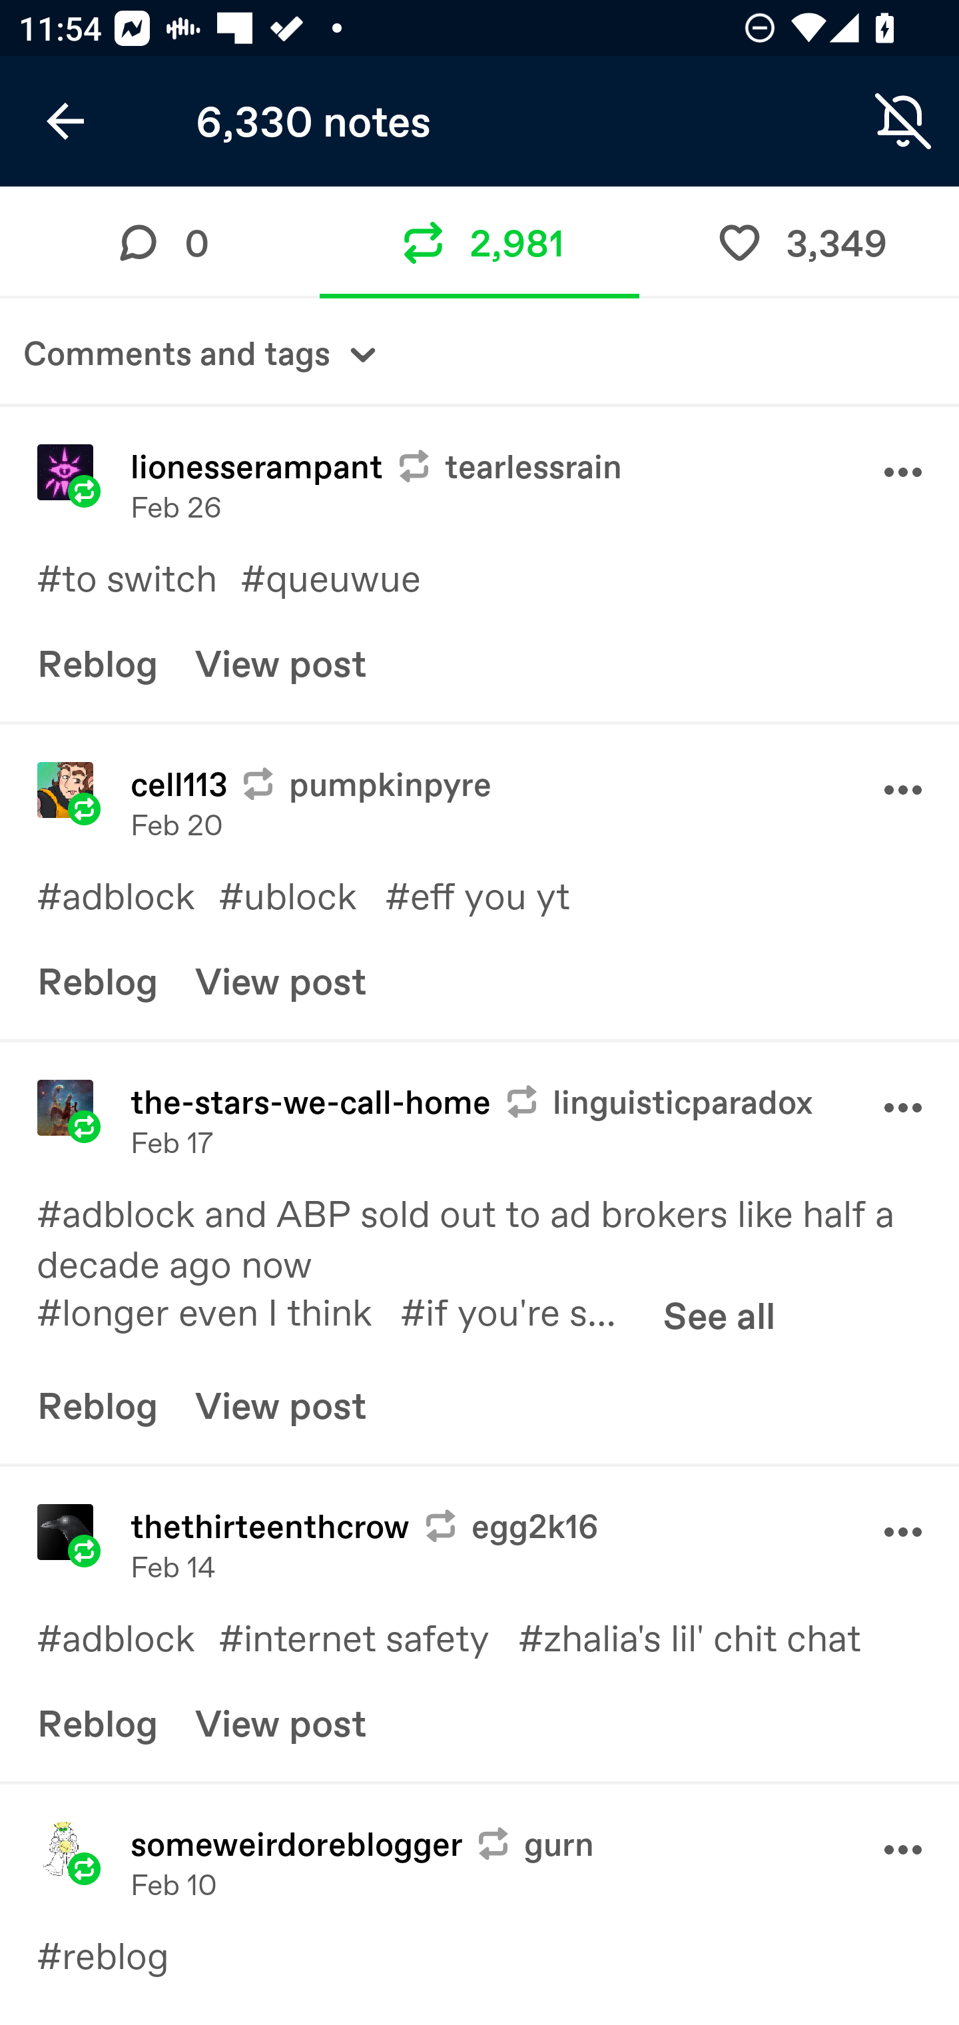  I want to click on someweirdoreblogger, so click(296, 1844).